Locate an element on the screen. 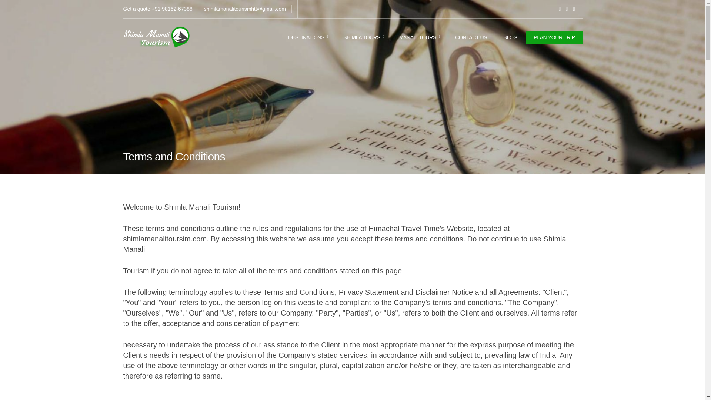  Shimla Manali Tour Package is located at coordinates (156, 37).